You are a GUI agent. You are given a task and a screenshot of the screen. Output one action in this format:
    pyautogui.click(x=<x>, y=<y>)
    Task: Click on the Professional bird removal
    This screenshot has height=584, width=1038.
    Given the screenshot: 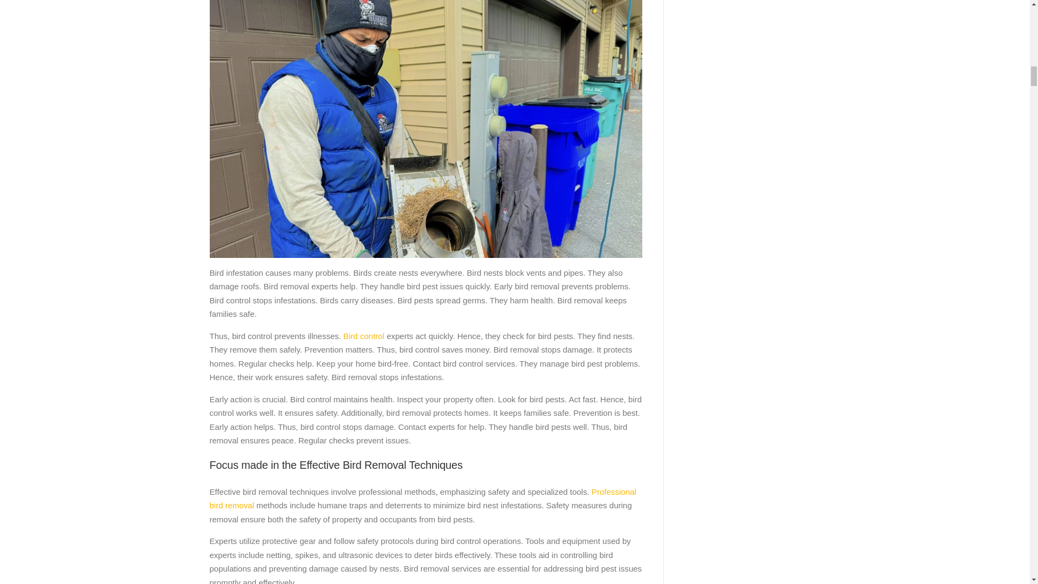 What is the action you would take?
    pyautogui.click(x=423, y=499)
    